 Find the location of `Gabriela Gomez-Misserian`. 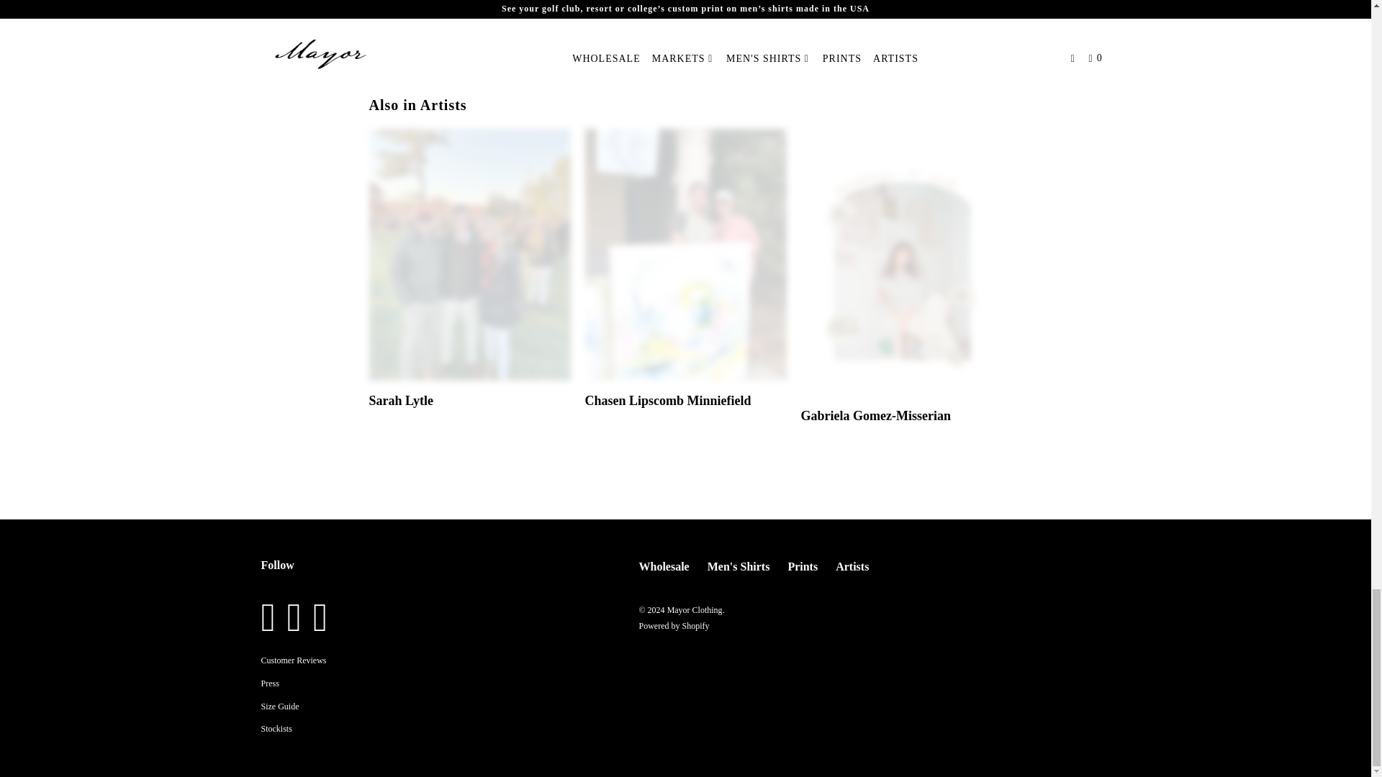

Gabriela Gomez-Misserian is located at coordinates (901, 262).